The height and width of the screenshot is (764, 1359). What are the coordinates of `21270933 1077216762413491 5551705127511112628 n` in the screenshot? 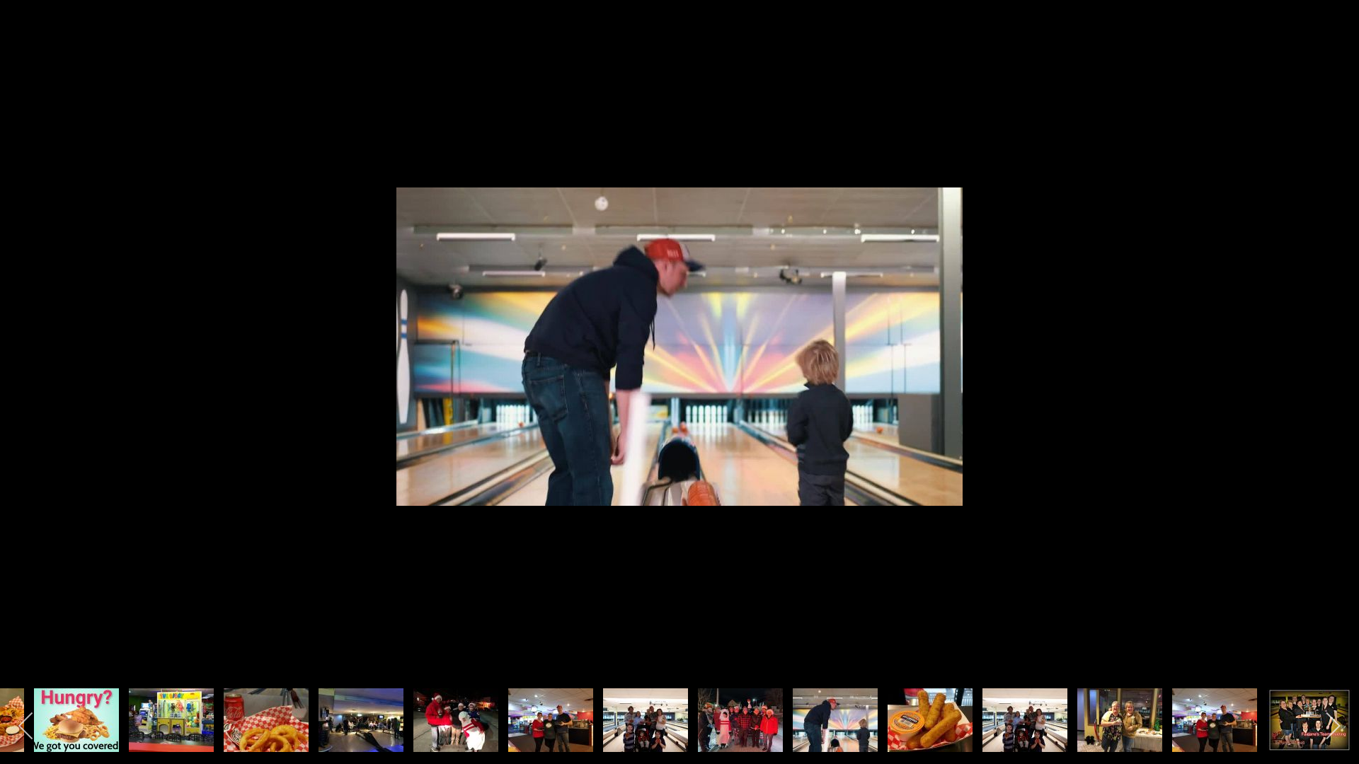 It's located at (930, 720).